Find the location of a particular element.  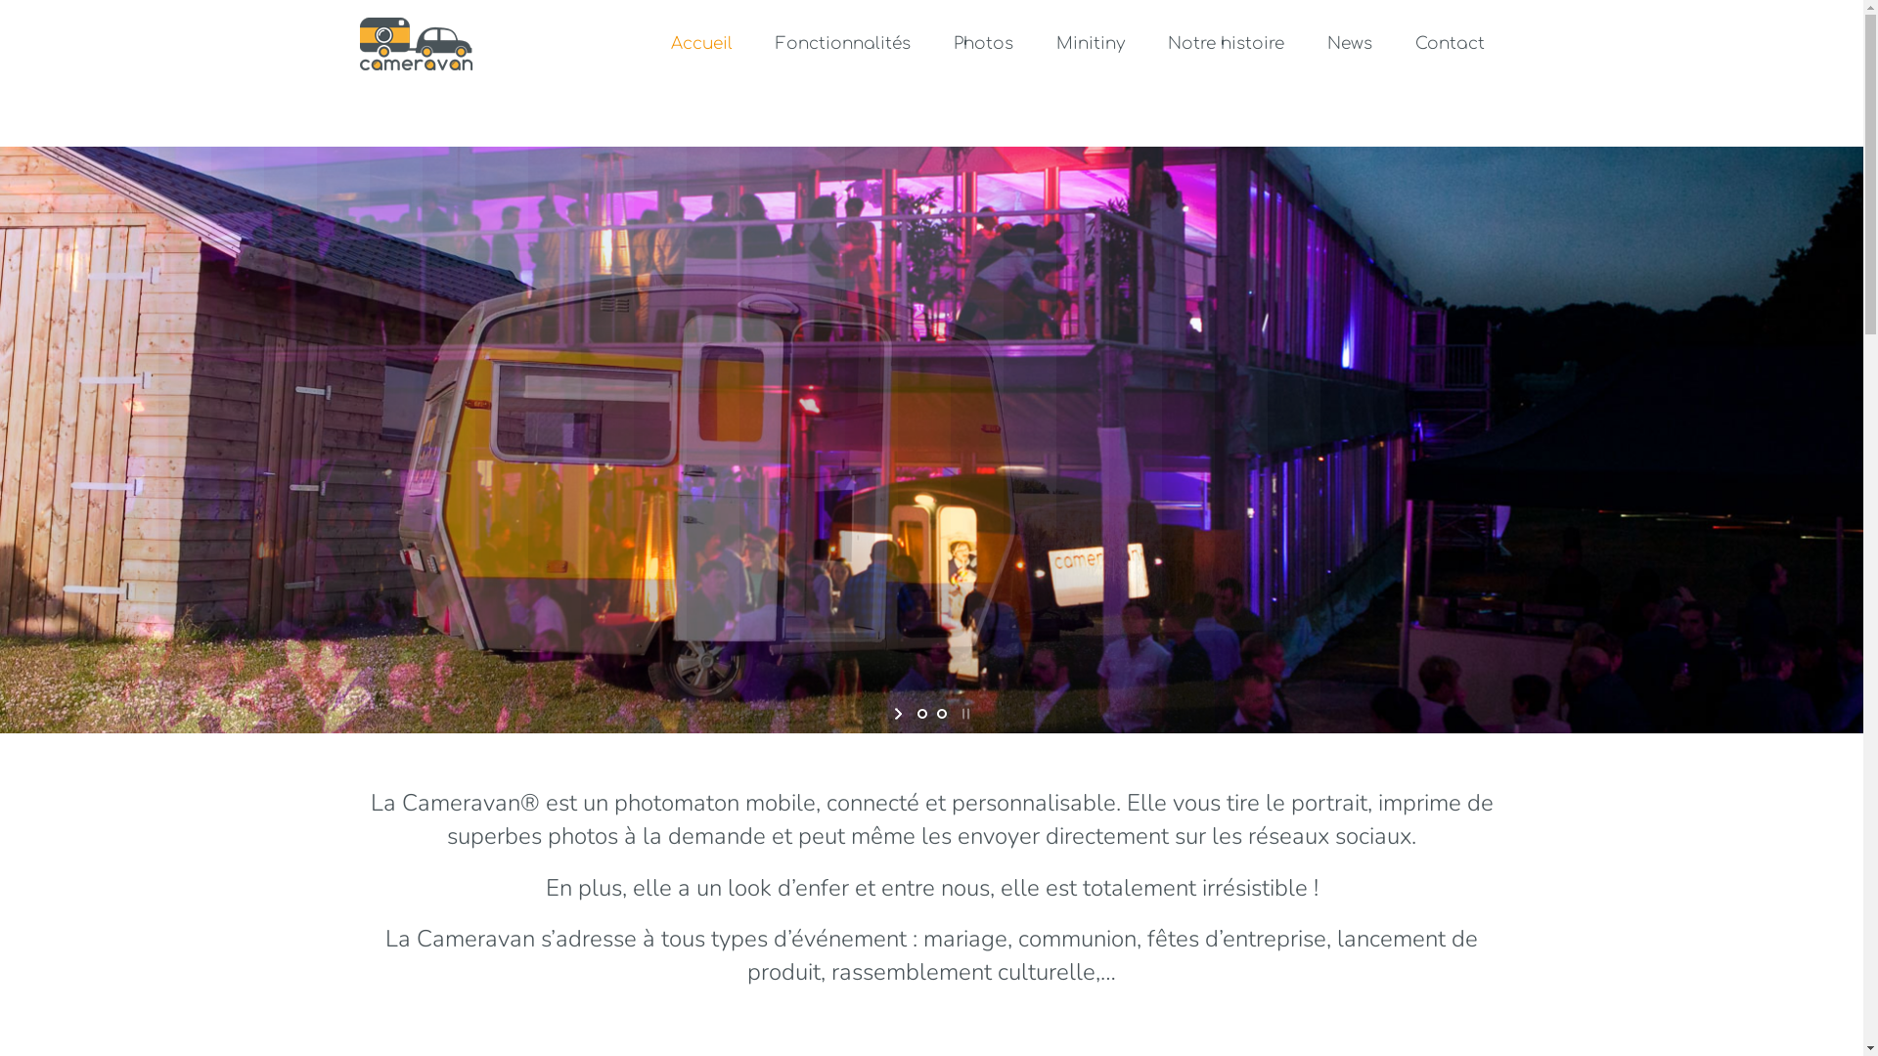

Contact is located at coordinates (1450, 44).